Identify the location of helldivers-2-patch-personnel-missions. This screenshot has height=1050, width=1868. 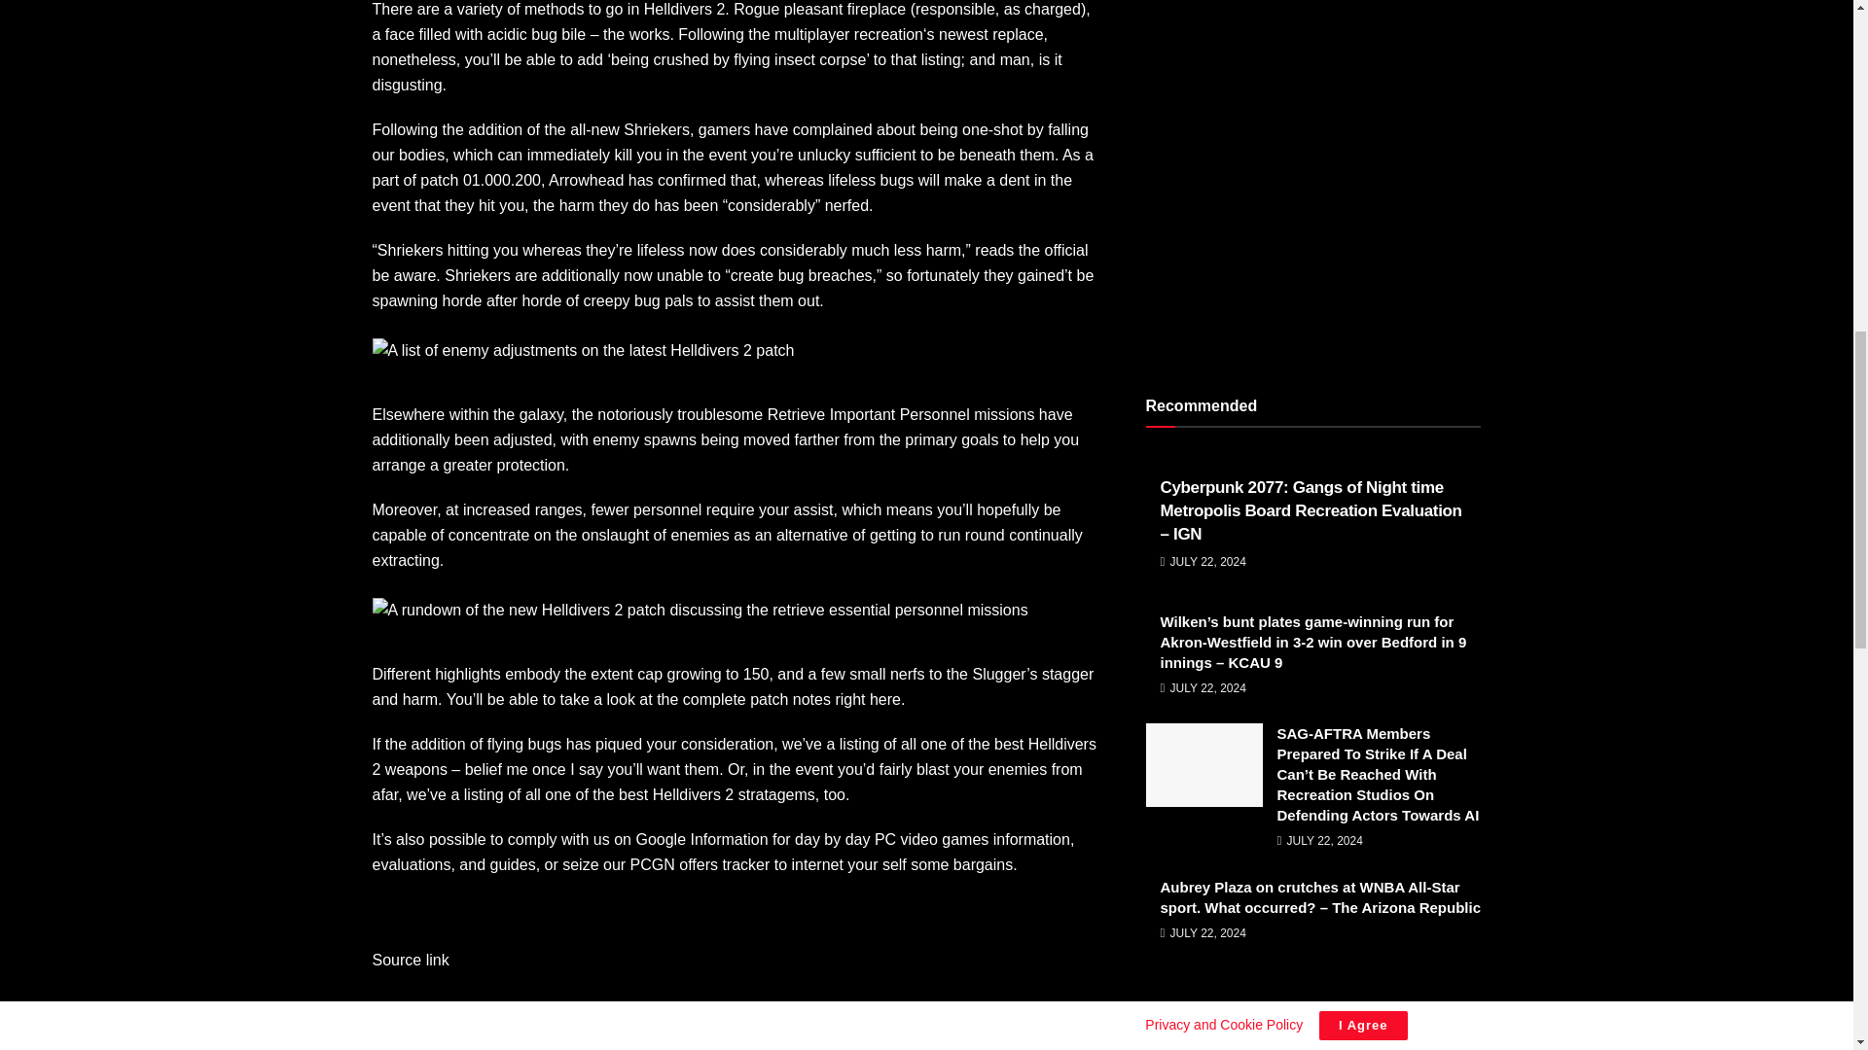
(700, 611).